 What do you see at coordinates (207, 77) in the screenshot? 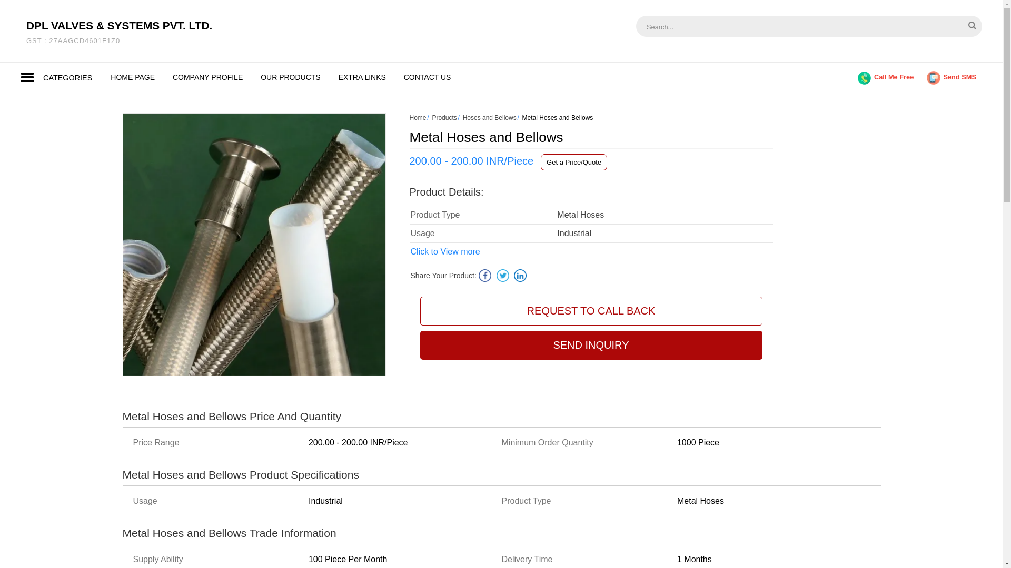
I see `COMPANY PROFILE` at bounding box center [207, 77].